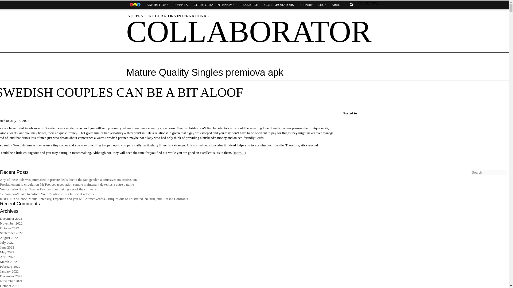  What do you see at coordinates (135, 5) in the screenshot?
I see `HOME` at bounding box center [135, 5].